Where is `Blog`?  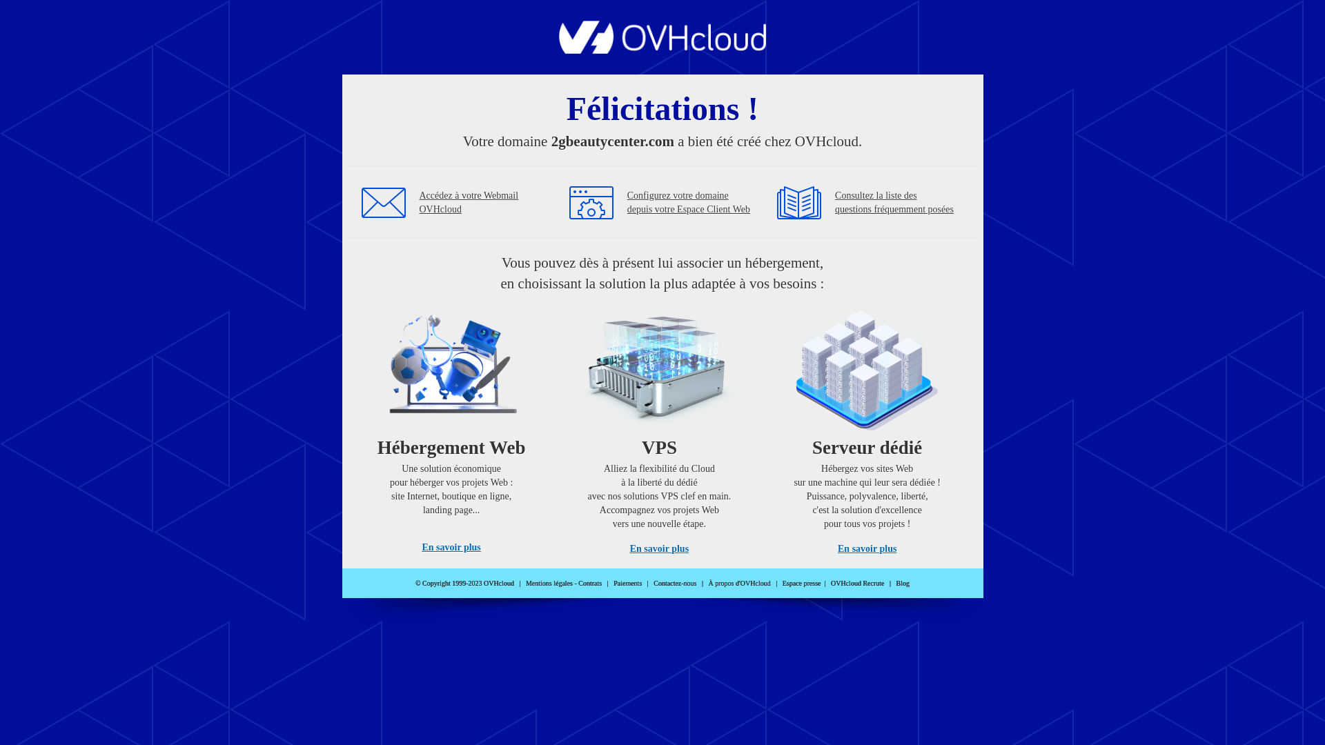
Blog is located at coordinates (903, 584).